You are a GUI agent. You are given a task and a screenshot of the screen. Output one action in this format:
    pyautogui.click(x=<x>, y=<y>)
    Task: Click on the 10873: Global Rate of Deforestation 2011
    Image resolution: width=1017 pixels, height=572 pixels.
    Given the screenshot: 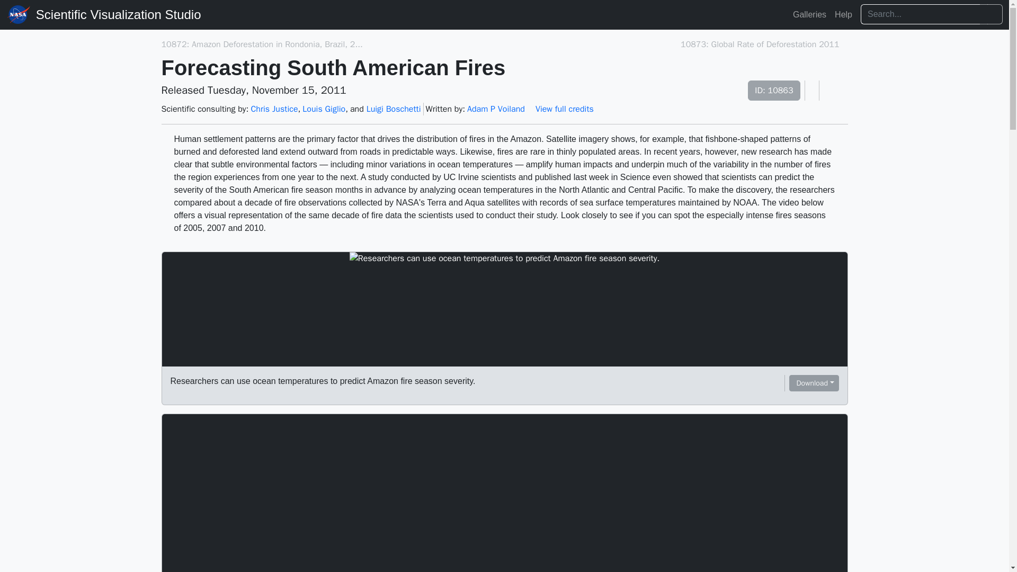 What is the action you would take?
    pyautogui.click(x=760, y=44)
    